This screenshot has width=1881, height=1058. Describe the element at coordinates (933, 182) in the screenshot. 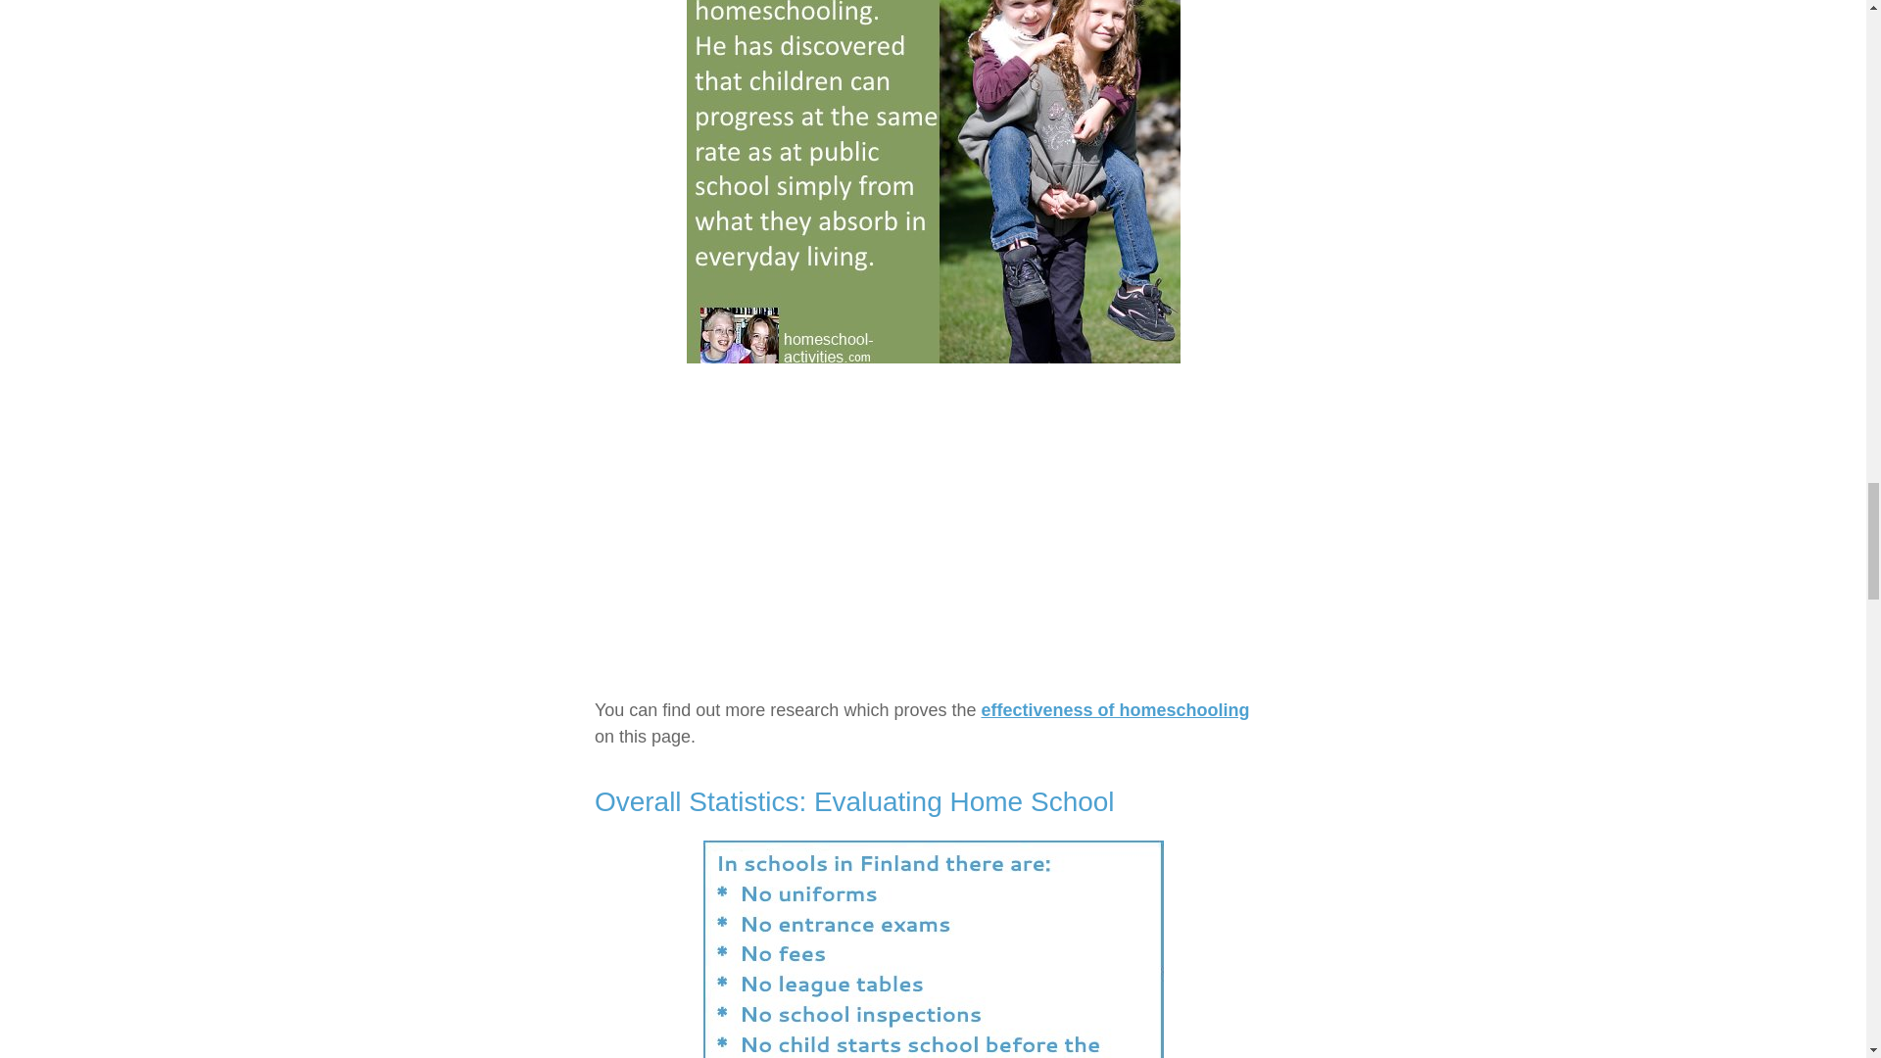

I see `Dr Alan Thomas home education research` at that location.